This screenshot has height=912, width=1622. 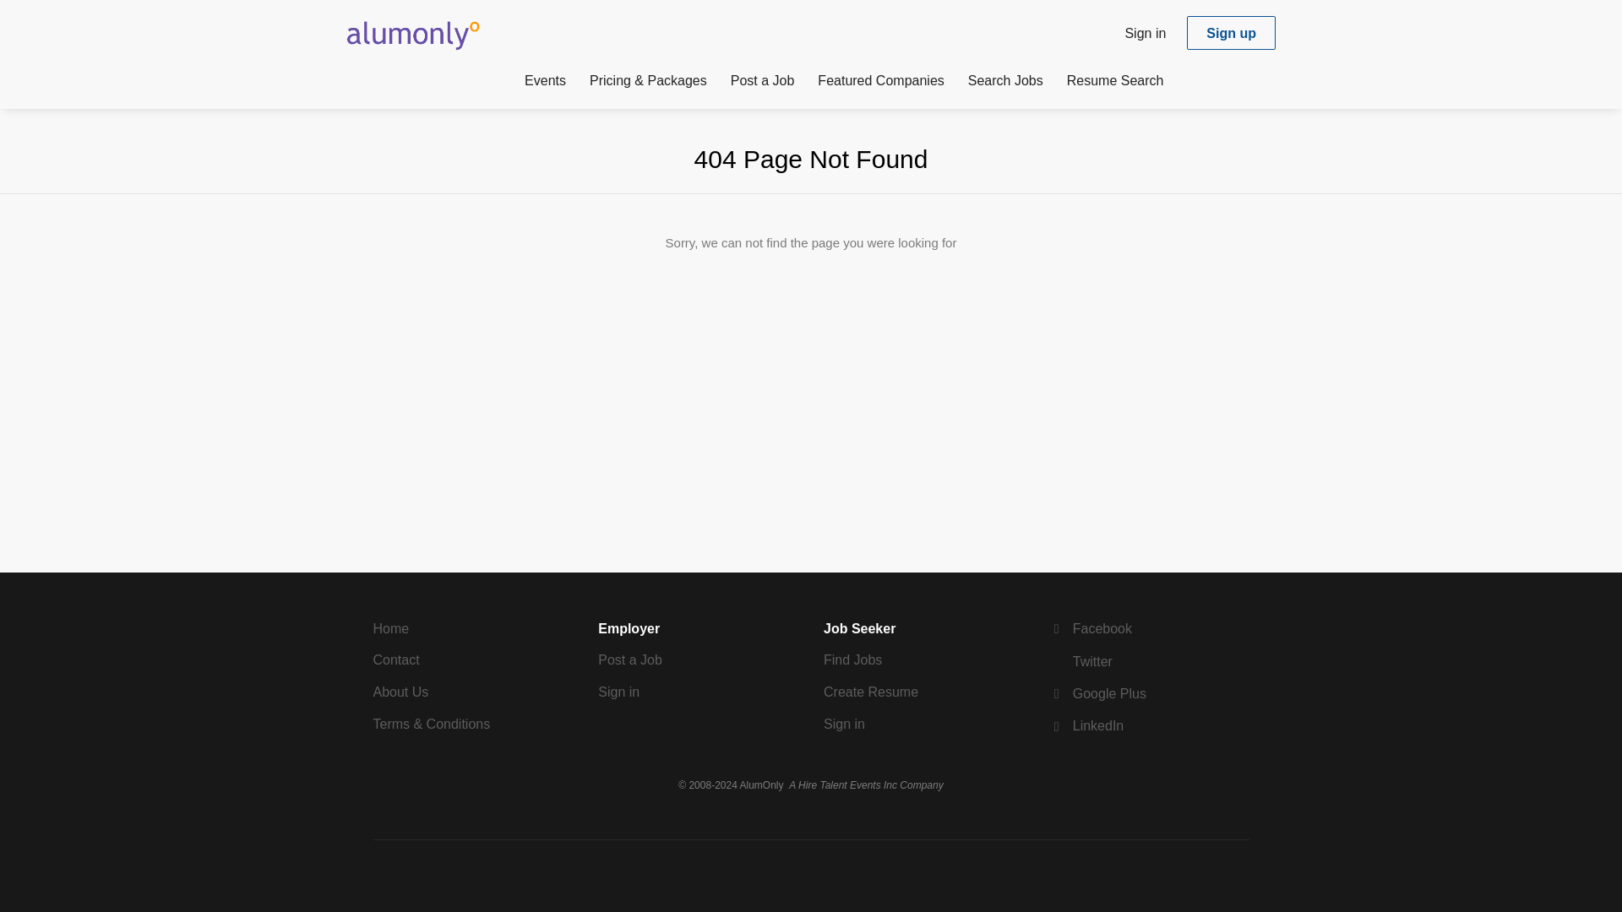 I want to click on About Us, so click(x=400, y=692).